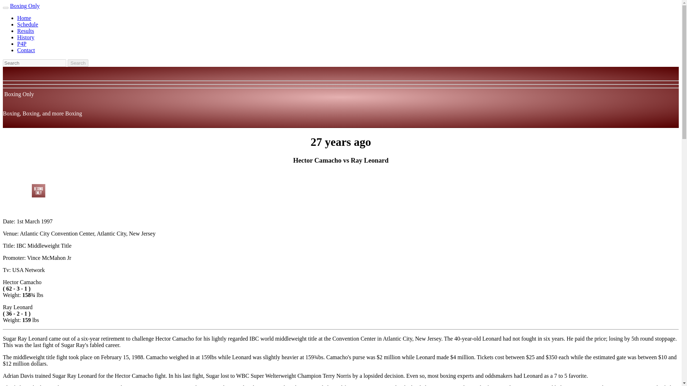 The image size is (687, 386). I want to click on Schedule, so click(28, 24).